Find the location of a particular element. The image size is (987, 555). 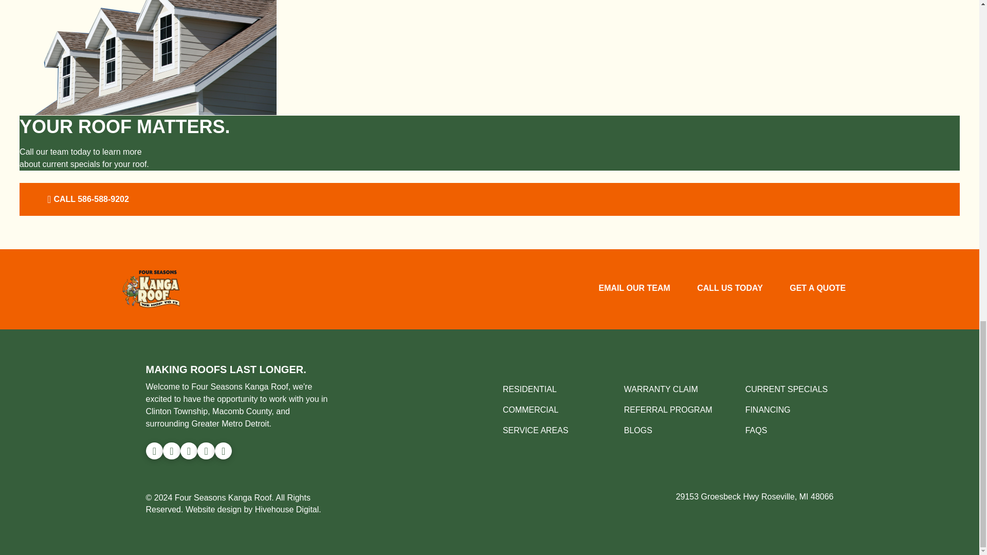

RESIDENTIAL is located at coordinates (529, 389).